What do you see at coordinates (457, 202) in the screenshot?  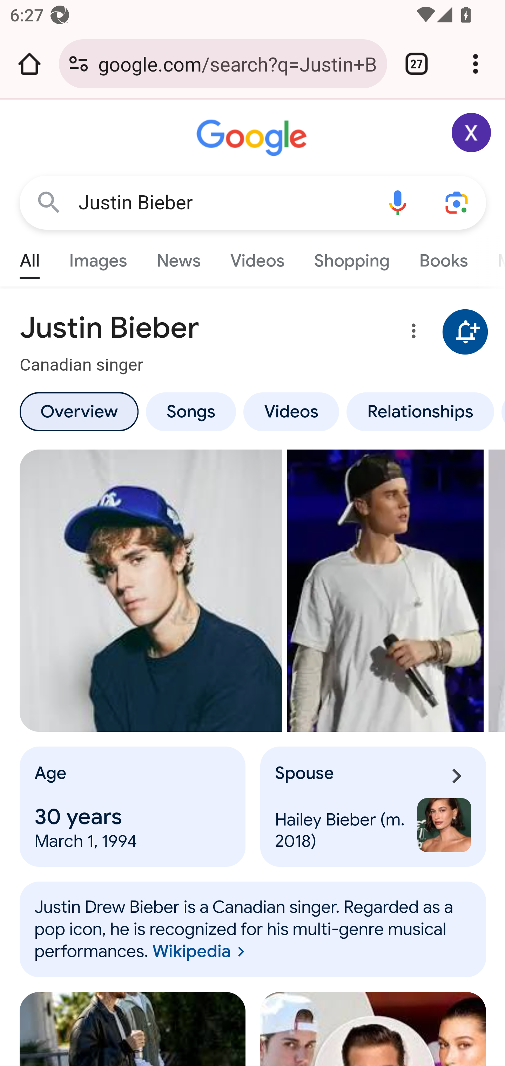 I see `Search using your camera or photos` at bounding box center [457, 202].